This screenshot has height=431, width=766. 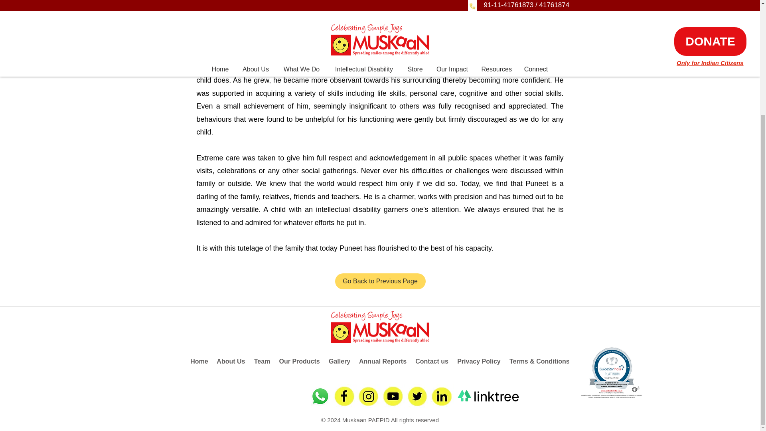 What do you see at coordinates (381, 281) in the screenshot?
I see `Go Back to Previous Page` at bounding box center [381, 281].